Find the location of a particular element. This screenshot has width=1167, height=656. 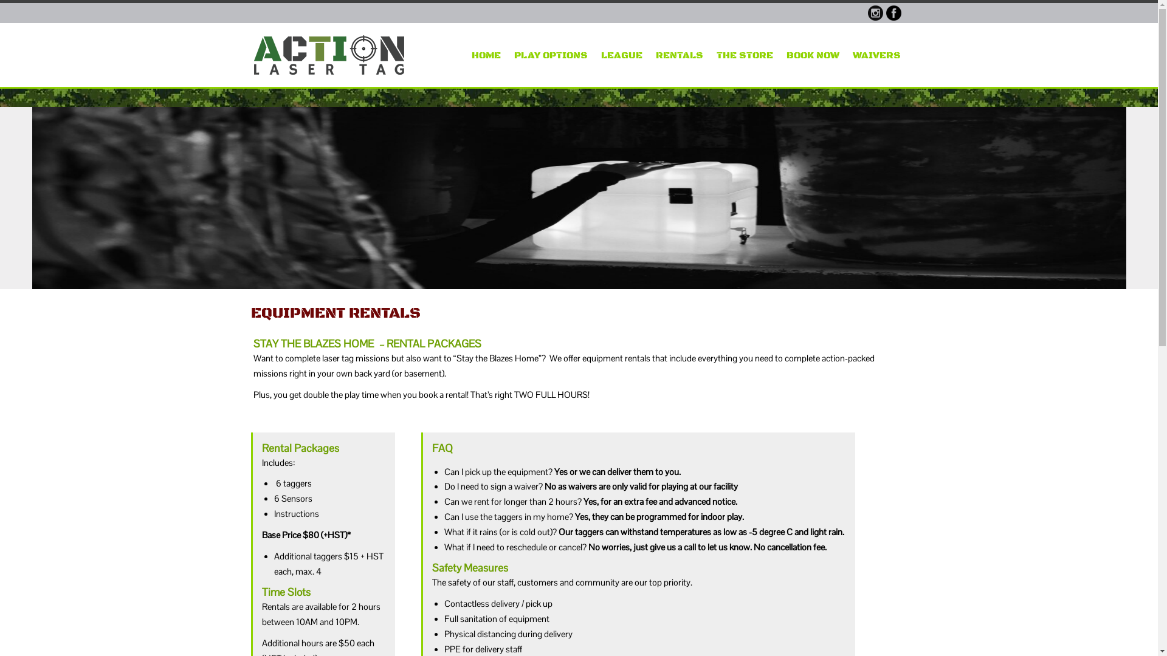

THE STORE is located at coordinates (744, 55).